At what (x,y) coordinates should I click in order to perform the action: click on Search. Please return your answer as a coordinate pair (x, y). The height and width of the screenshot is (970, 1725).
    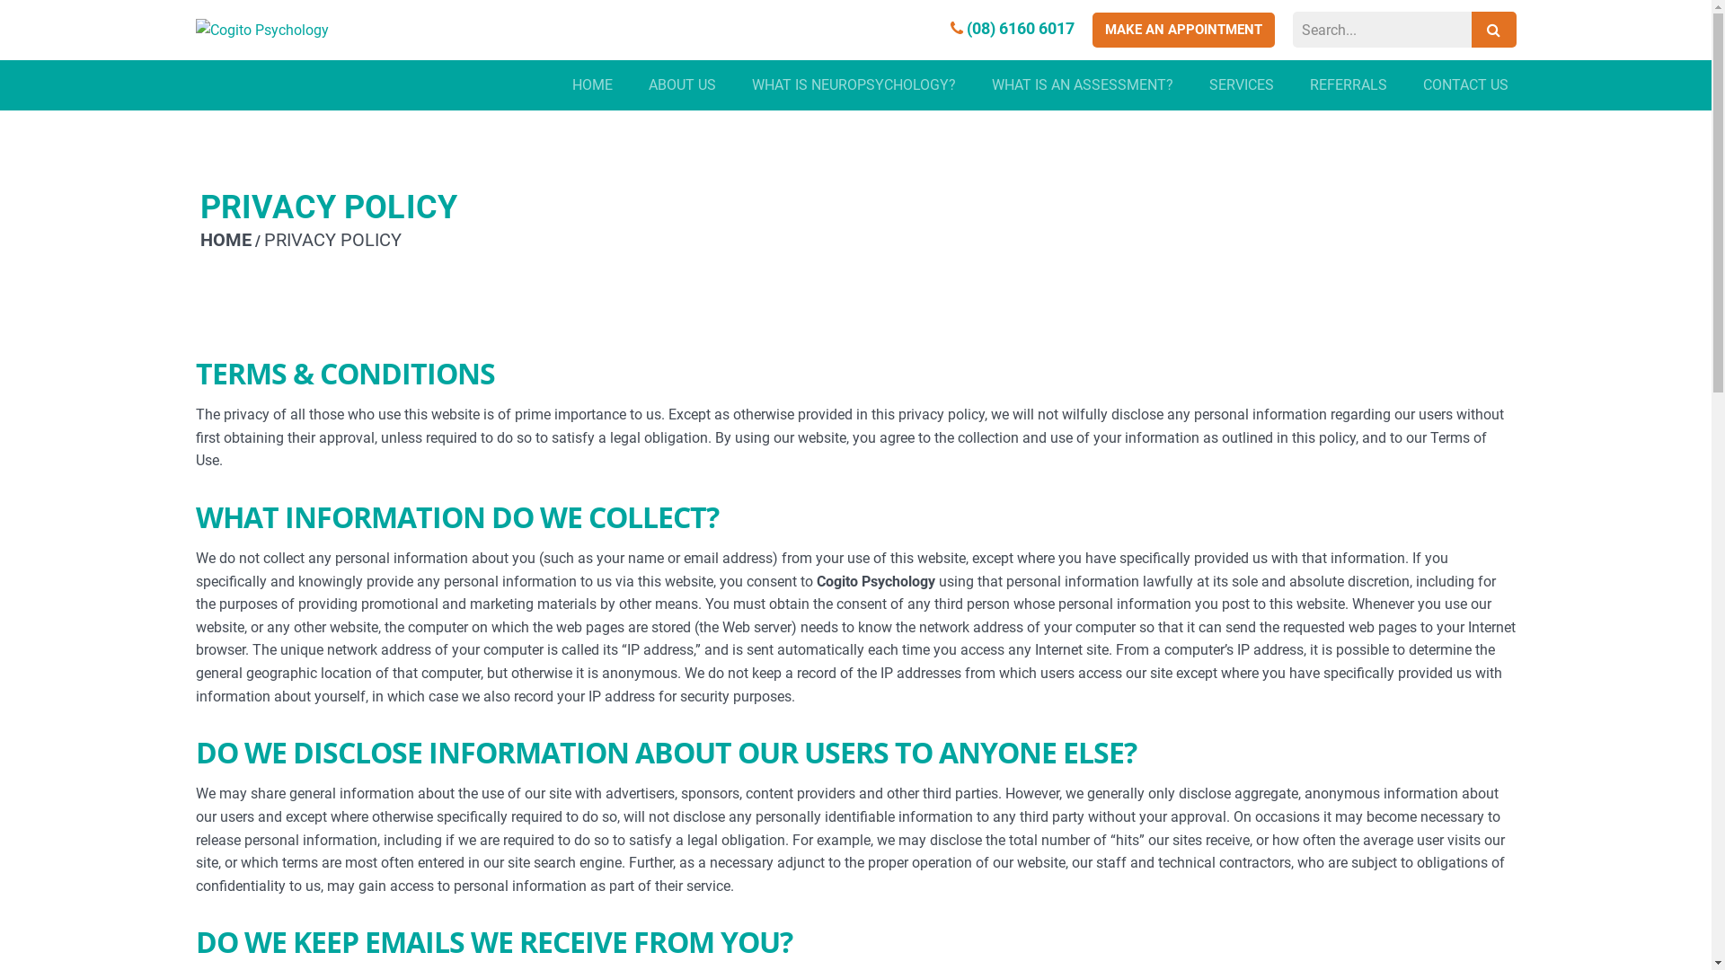
    Looking at the image, I should click on (1494, 30).